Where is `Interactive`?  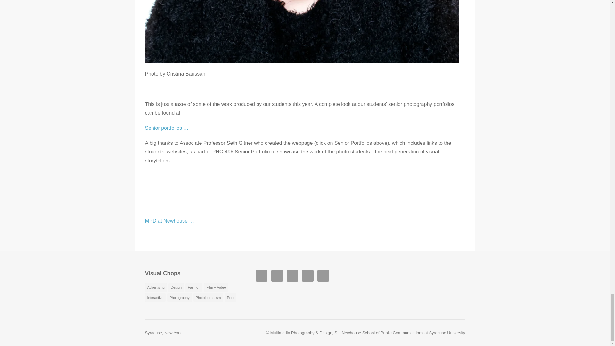 Interactive is located at coordinates (155, 297).